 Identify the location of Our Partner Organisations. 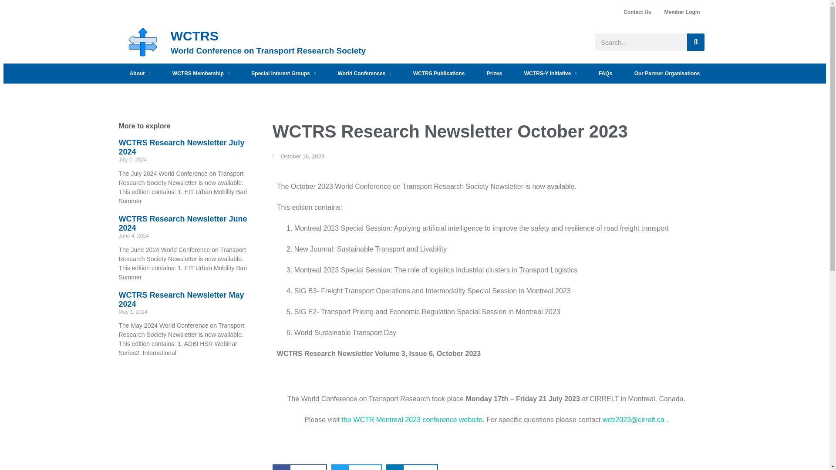
(667, 73).